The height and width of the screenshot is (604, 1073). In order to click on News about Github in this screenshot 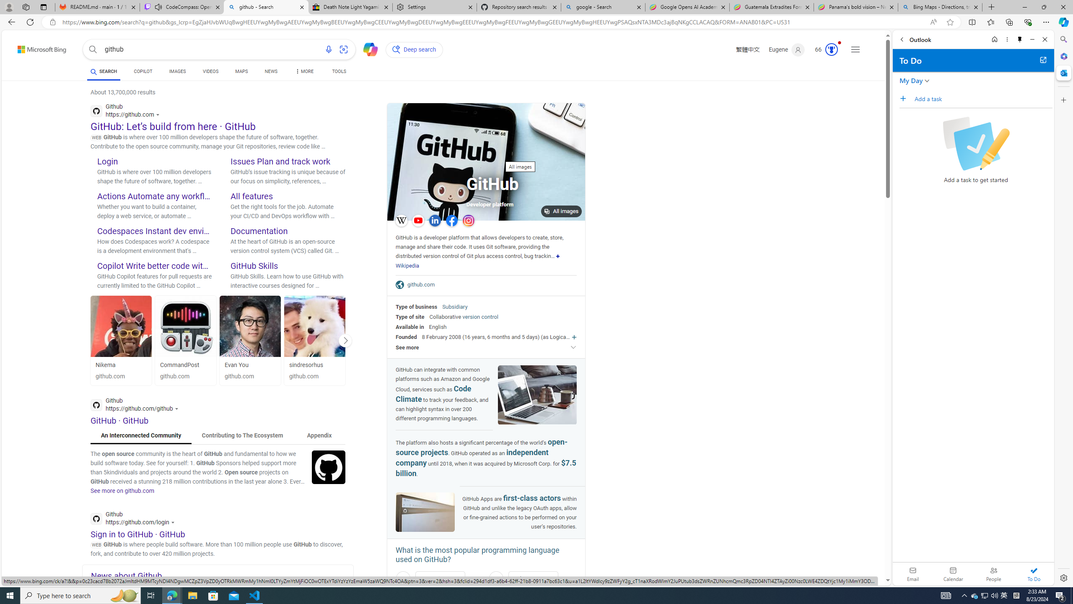, I will do `click(222, 575)`.